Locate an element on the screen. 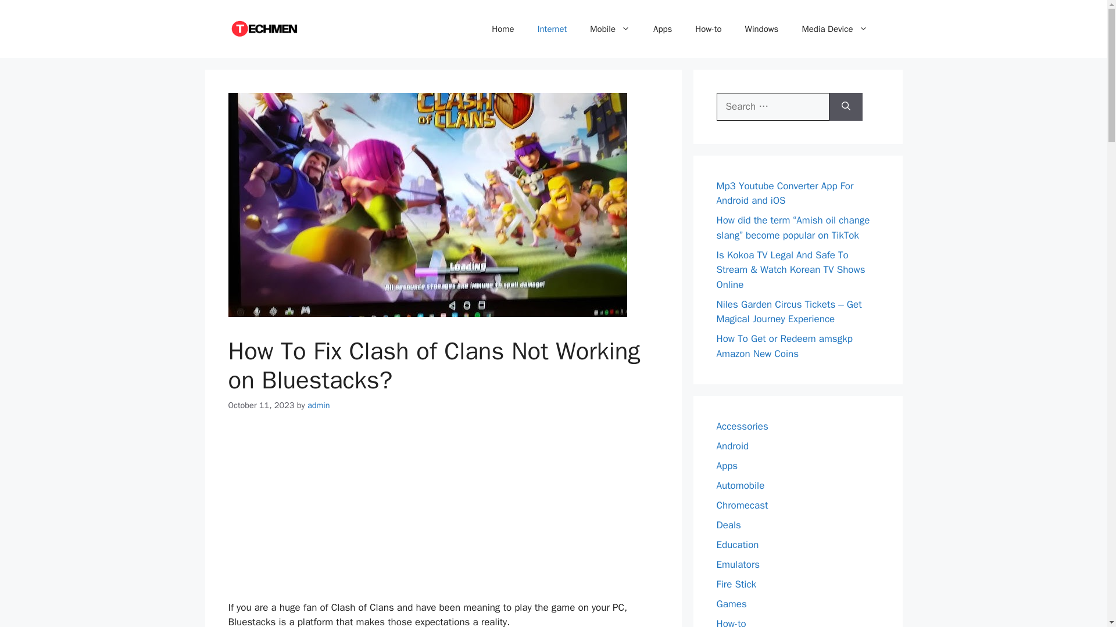 The width and height of the screenshot is (1116, 627). Media Device is located at coordinates (835, 29).